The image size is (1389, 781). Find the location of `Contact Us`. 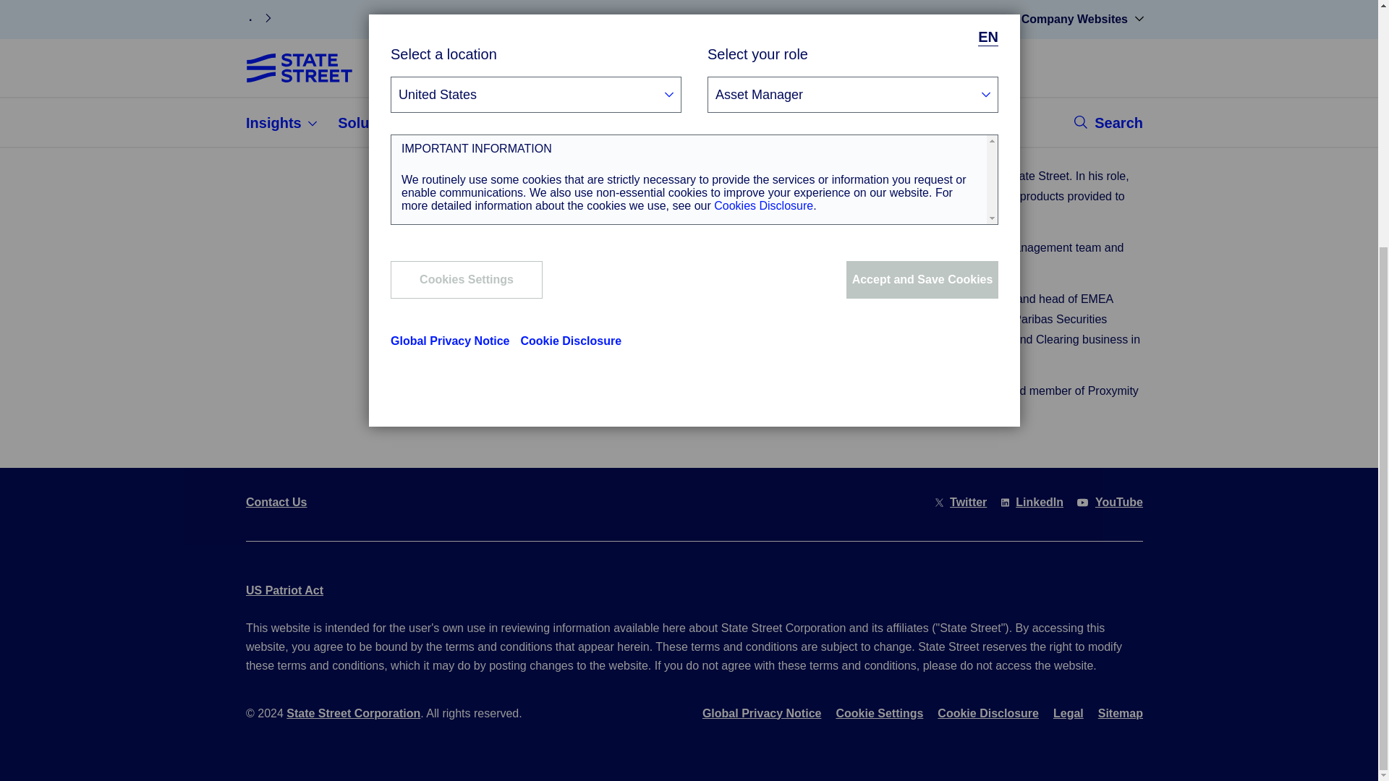

Contact Us is located at coordinates (276, 505).